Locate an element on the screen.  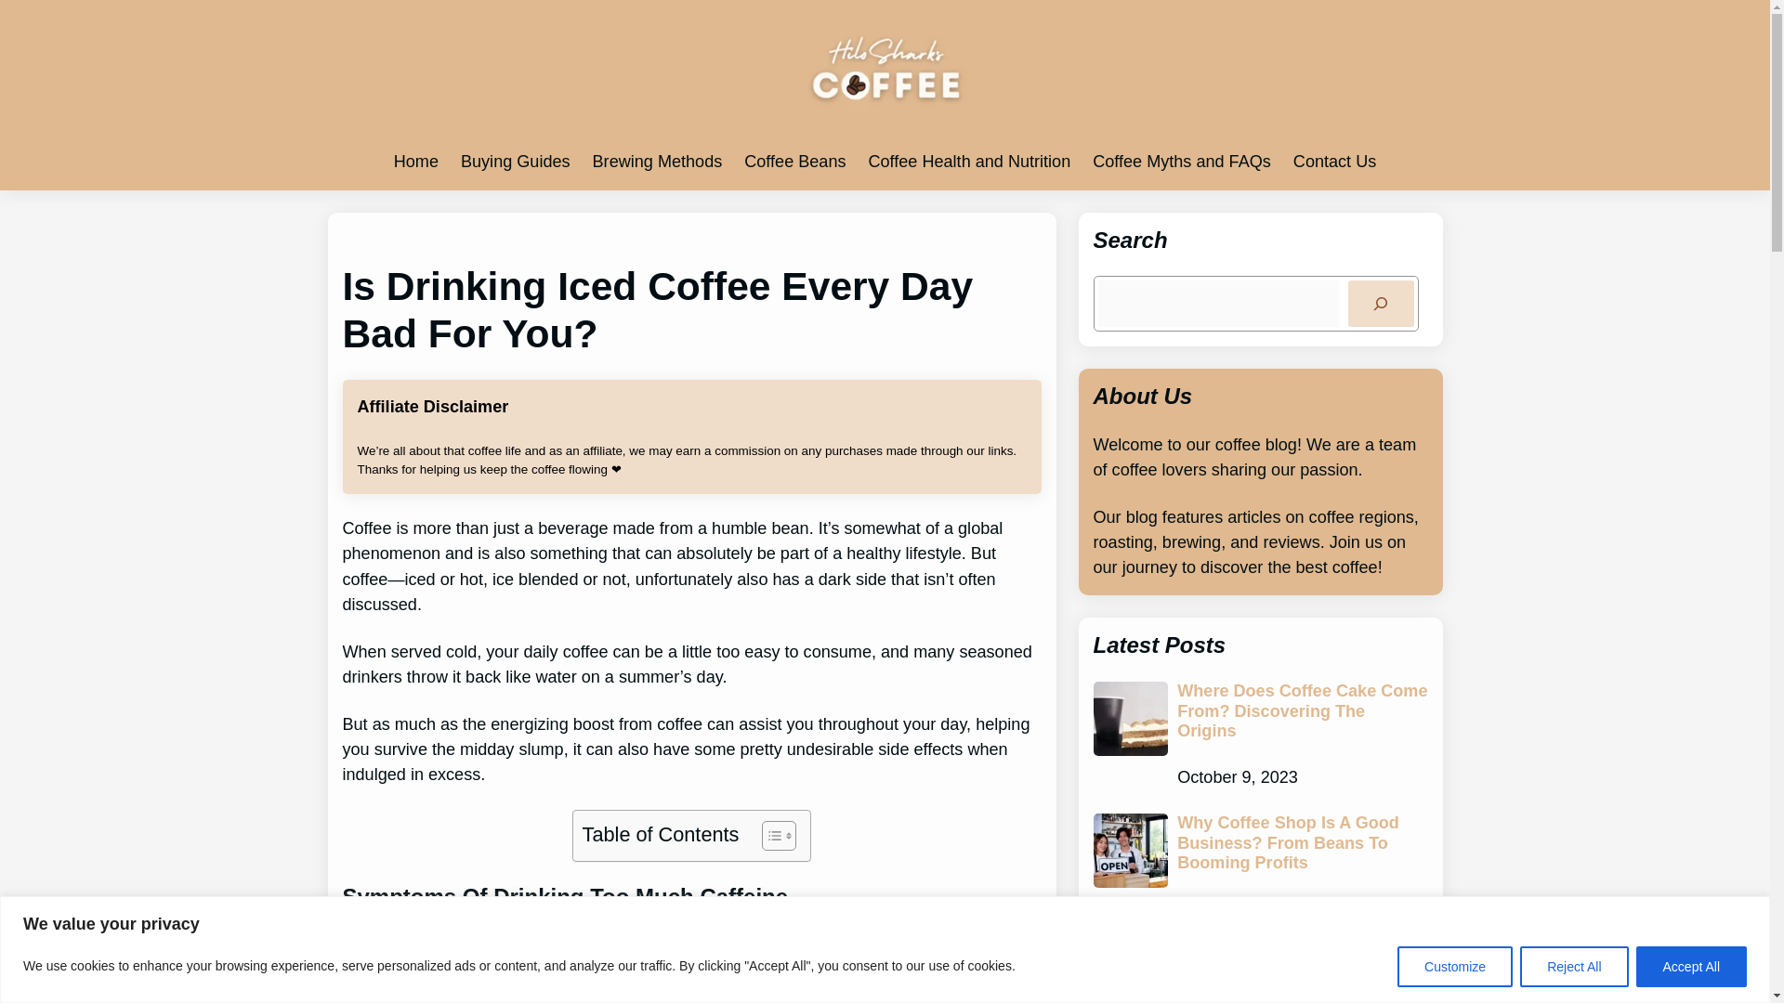
Coffee Beans is located at coordinates (794, 162).